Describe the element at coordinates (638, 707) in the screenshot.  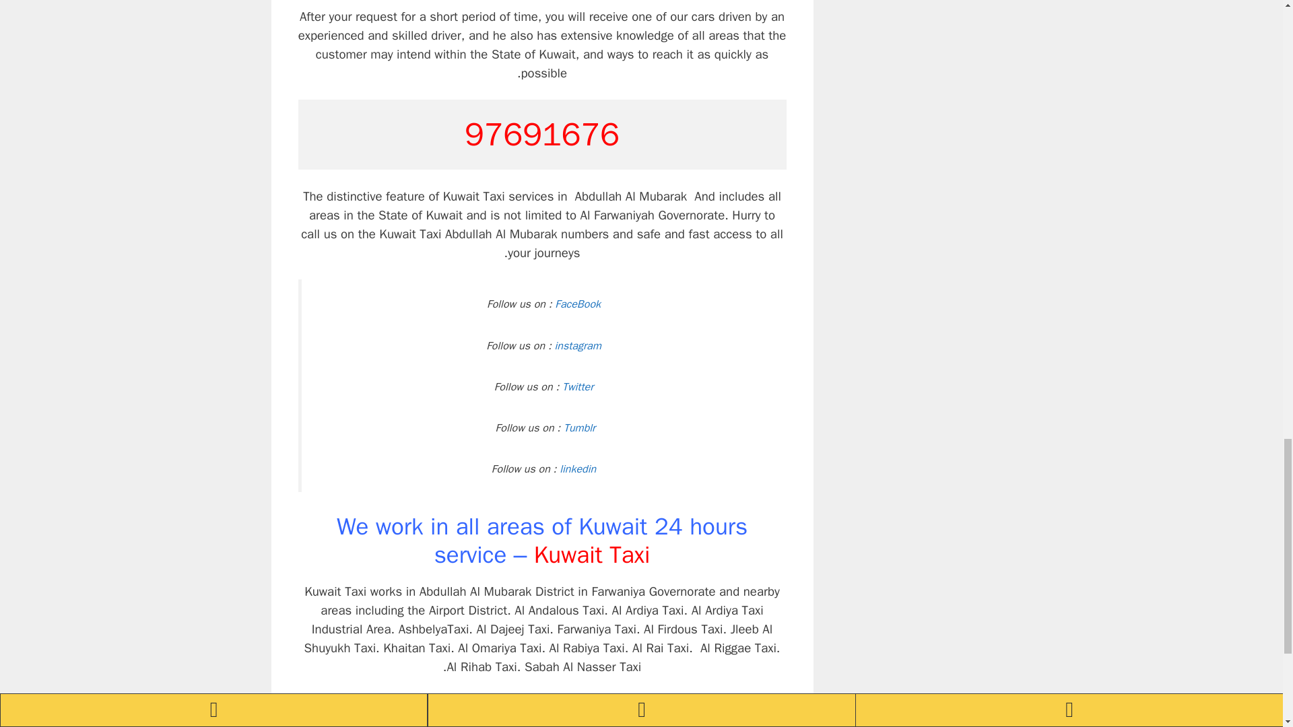
I see `Twitter` at that location.